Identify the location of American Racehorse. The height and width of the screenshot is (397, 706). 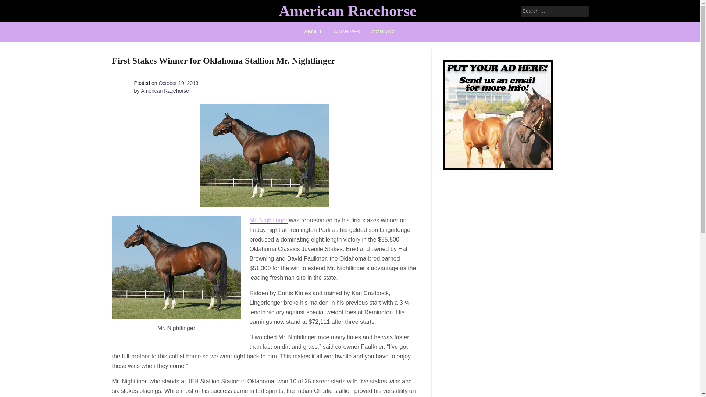
(347, 11).